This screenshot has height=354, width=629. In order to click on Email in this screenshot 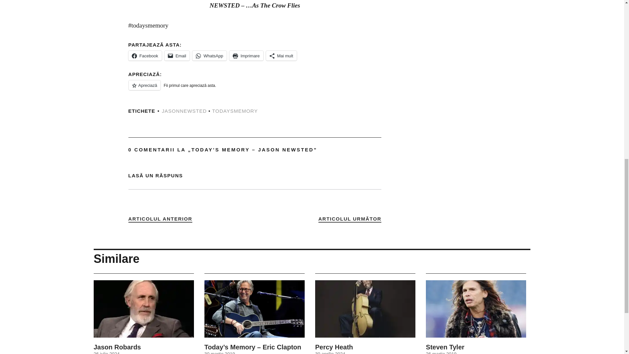, I will do `click(177, 56)`.